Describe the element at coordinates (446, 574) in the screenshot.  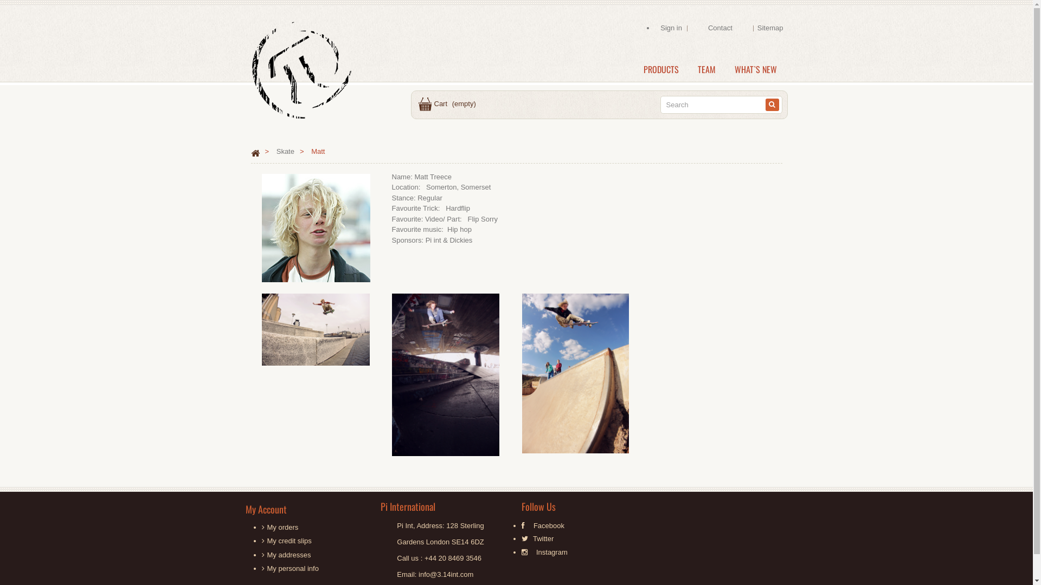
I see `info@3.14int.com` at that location.